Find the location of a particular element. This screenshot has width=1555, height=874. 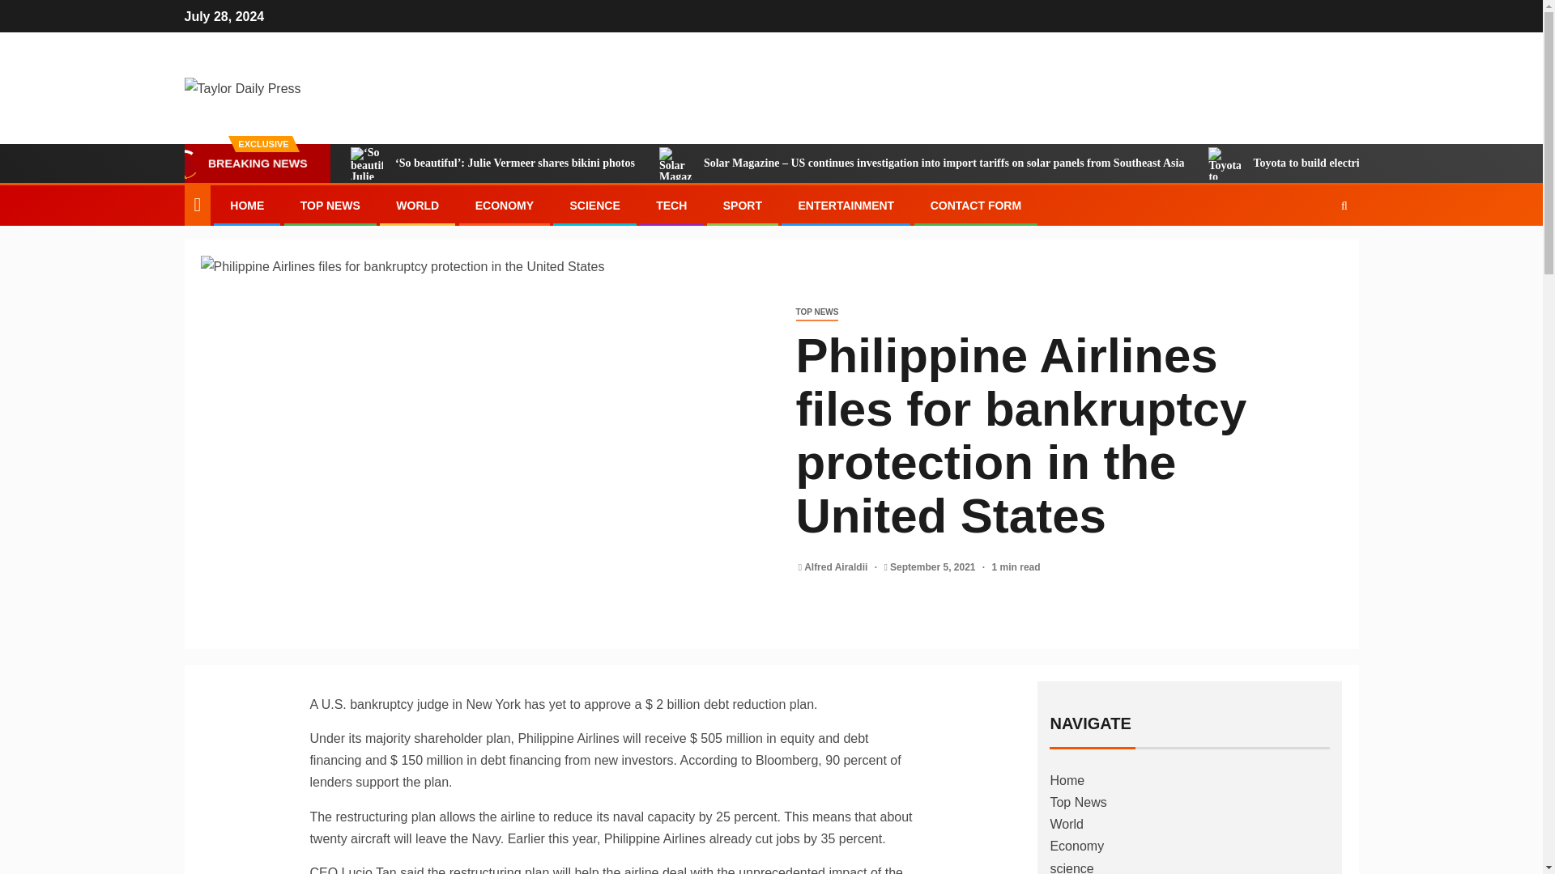

TECH is located at coordinates (671, 206).